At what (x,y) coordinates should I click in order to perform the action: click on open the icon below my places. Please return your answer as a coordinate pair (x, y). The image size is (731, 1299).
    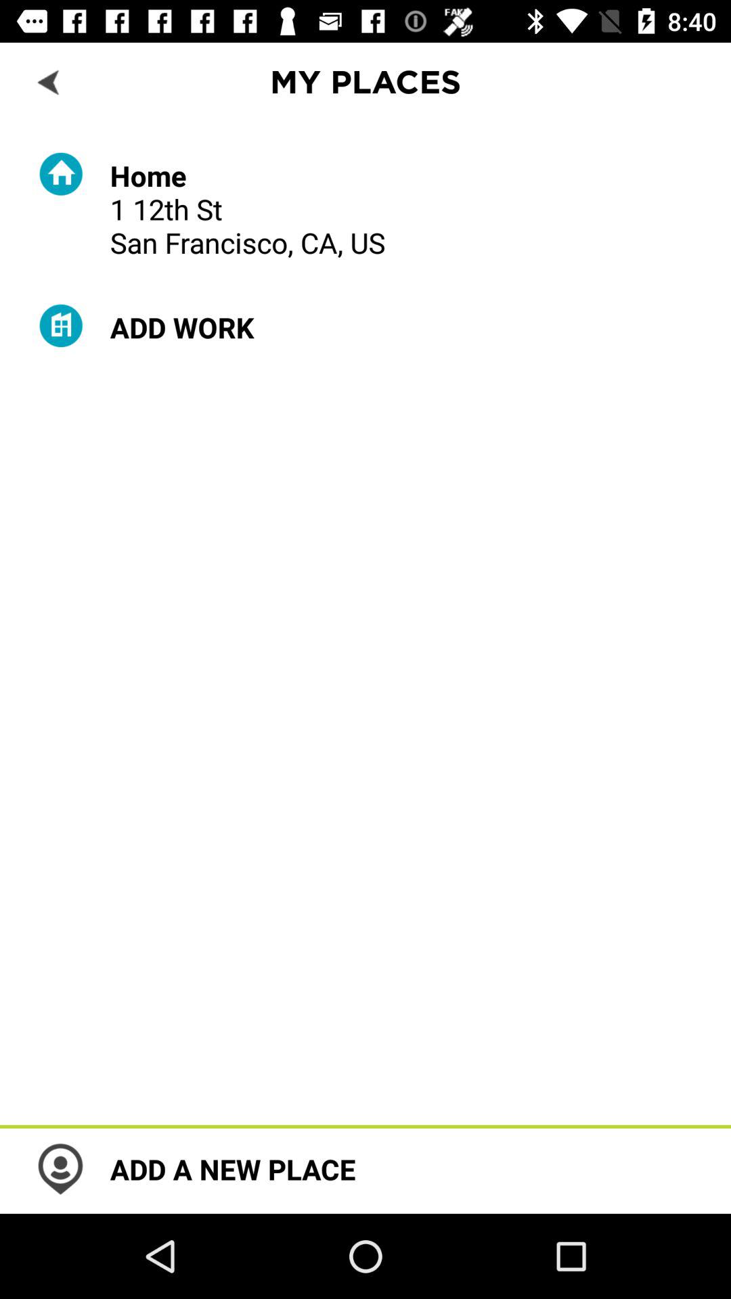
    Looking at the image, I should click on (248, 208).